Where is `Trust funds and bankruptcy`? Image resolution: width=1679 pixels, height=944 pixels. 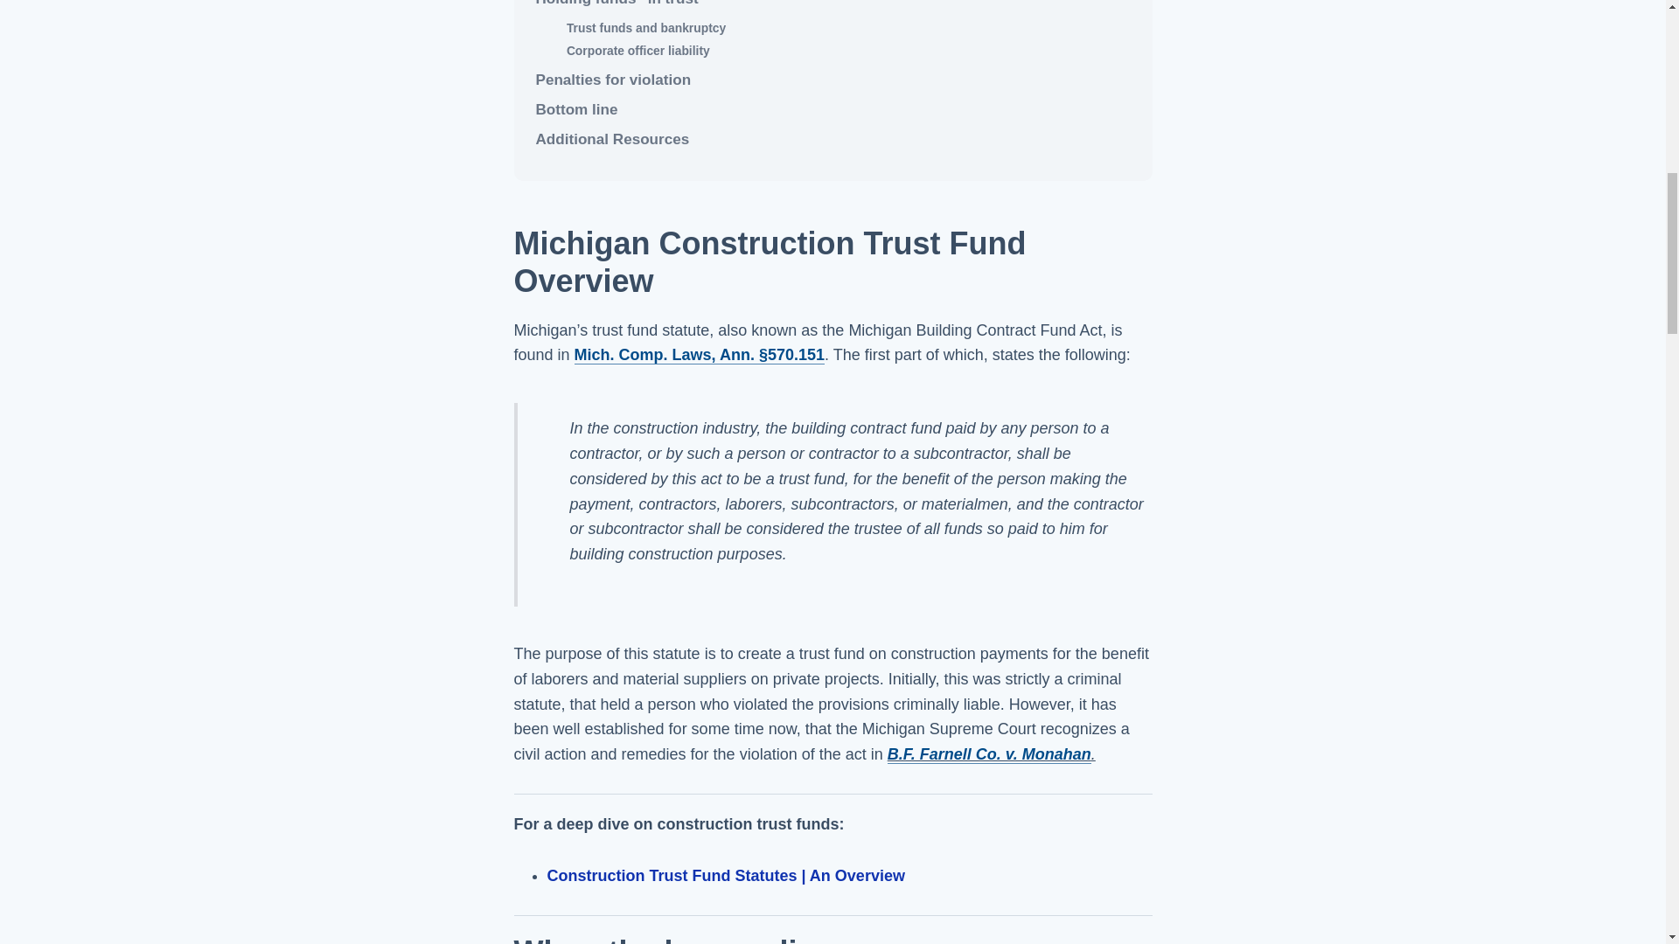 Trust funds and bankruptcy is located at coordinates (848, 28).